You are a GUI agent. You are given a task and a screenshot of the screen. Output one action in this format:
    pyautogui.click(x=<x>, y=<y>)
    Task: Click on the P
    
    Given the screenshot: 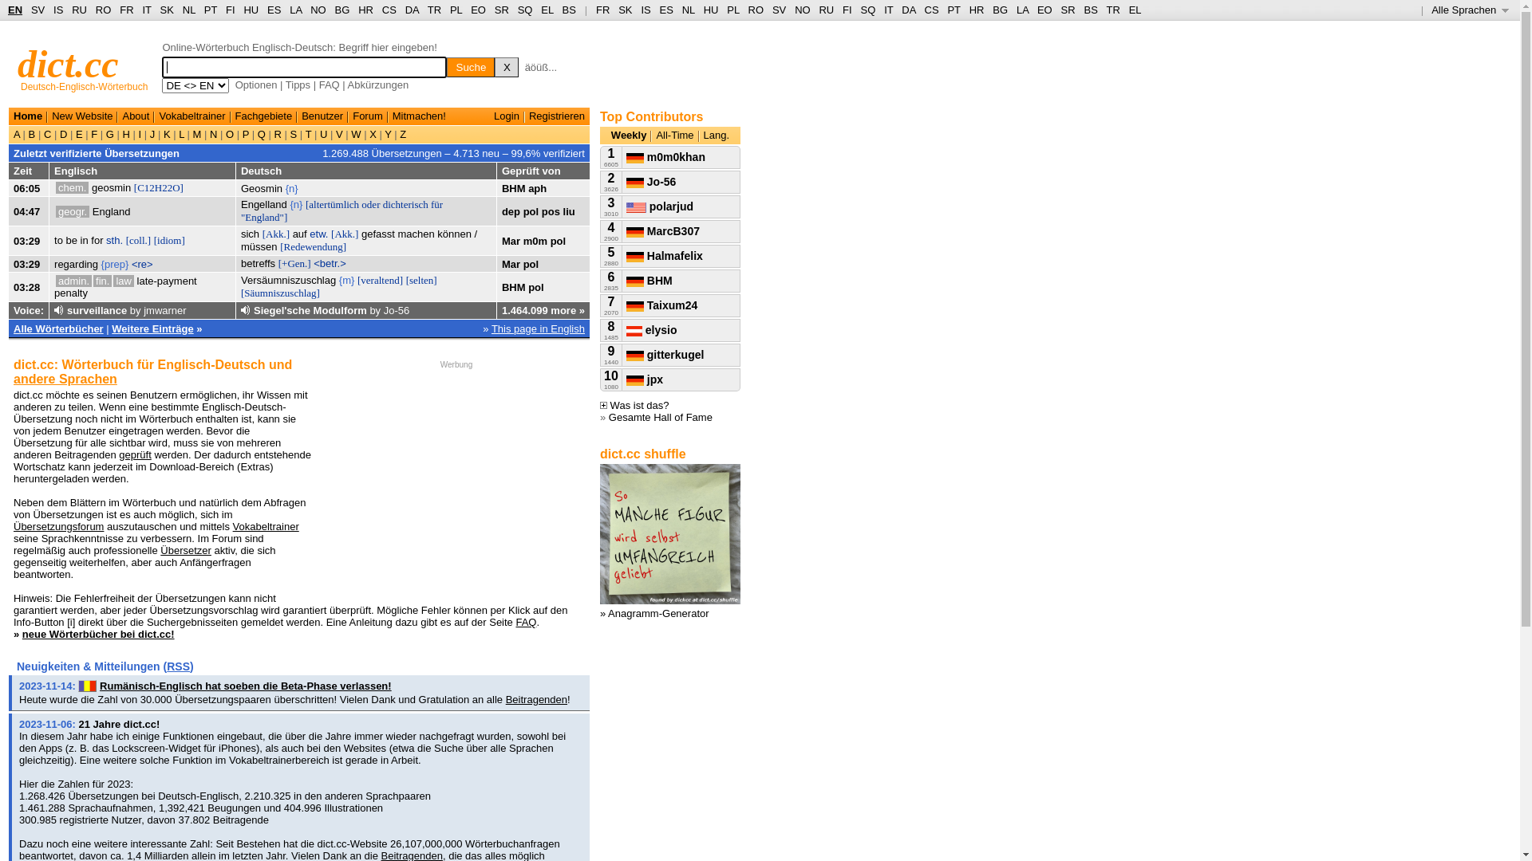 What is the action you would take?
    pyautogui.click(x=246, y=134)
    